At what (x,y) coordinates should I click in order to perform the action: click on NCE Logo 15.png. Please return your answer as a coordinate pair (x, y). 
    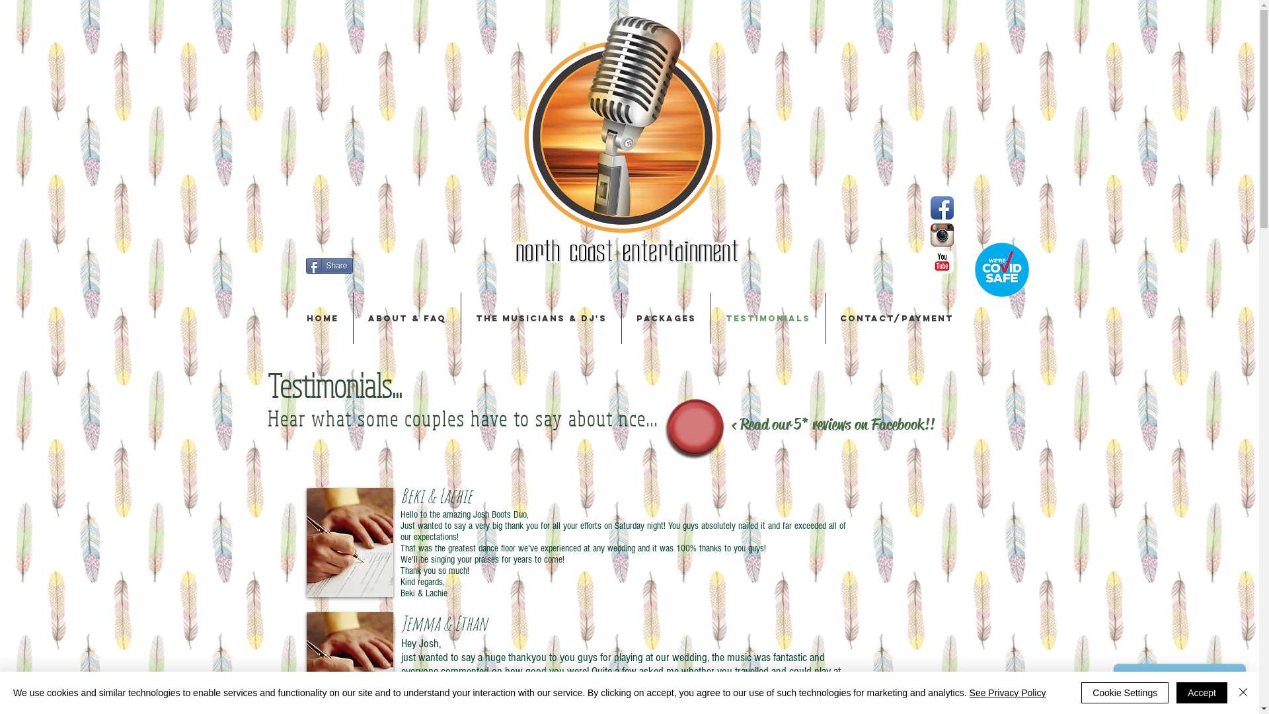
    Looking at the image, I should click on (629, 142).